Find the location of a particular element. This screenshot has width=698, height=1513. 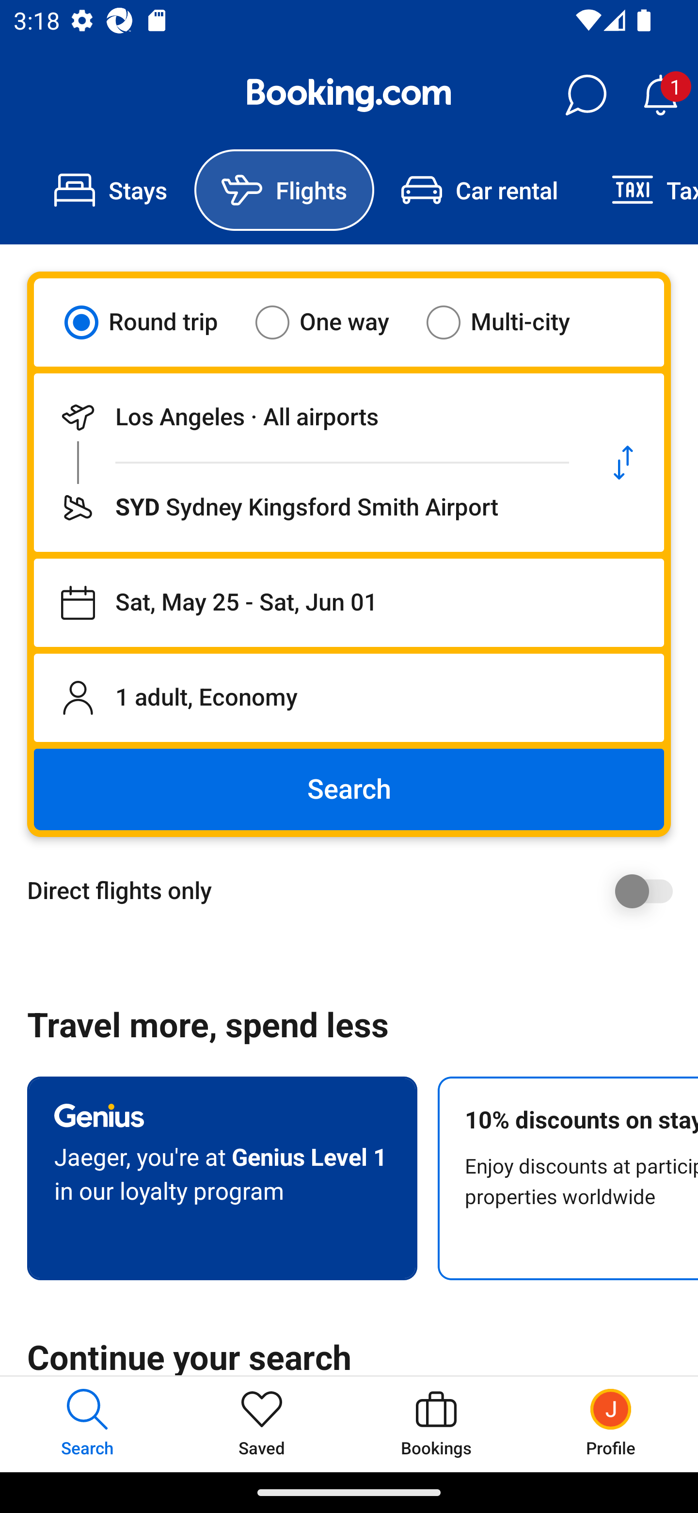

Departing from Los Angeles · All airports is located at coordinates (308, 417).